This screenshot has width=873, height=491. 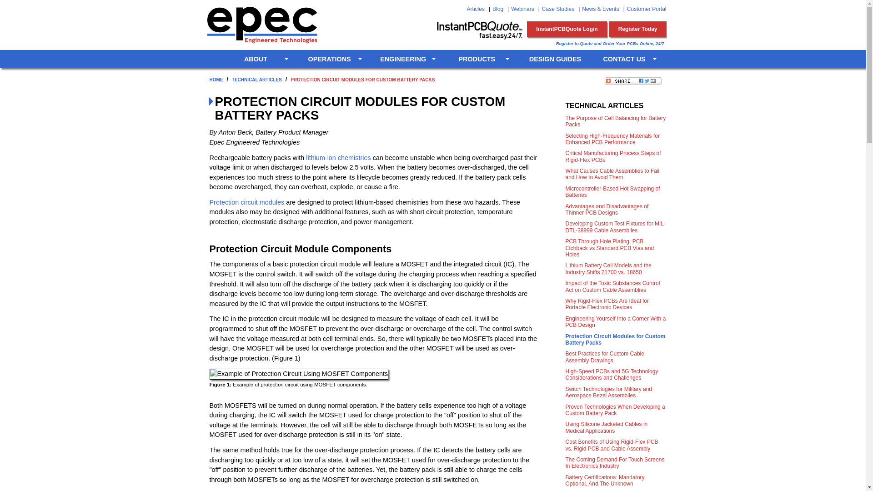 What do you see at coordinates (334, 59) in the screenshot?
I see `OPERATIONS` at bounding box center [334, 59].